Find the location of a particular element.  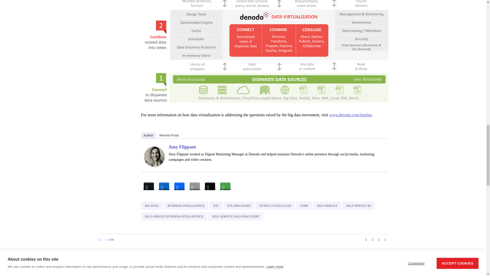

Share with Google Plus is located at coordinates (379, 240).